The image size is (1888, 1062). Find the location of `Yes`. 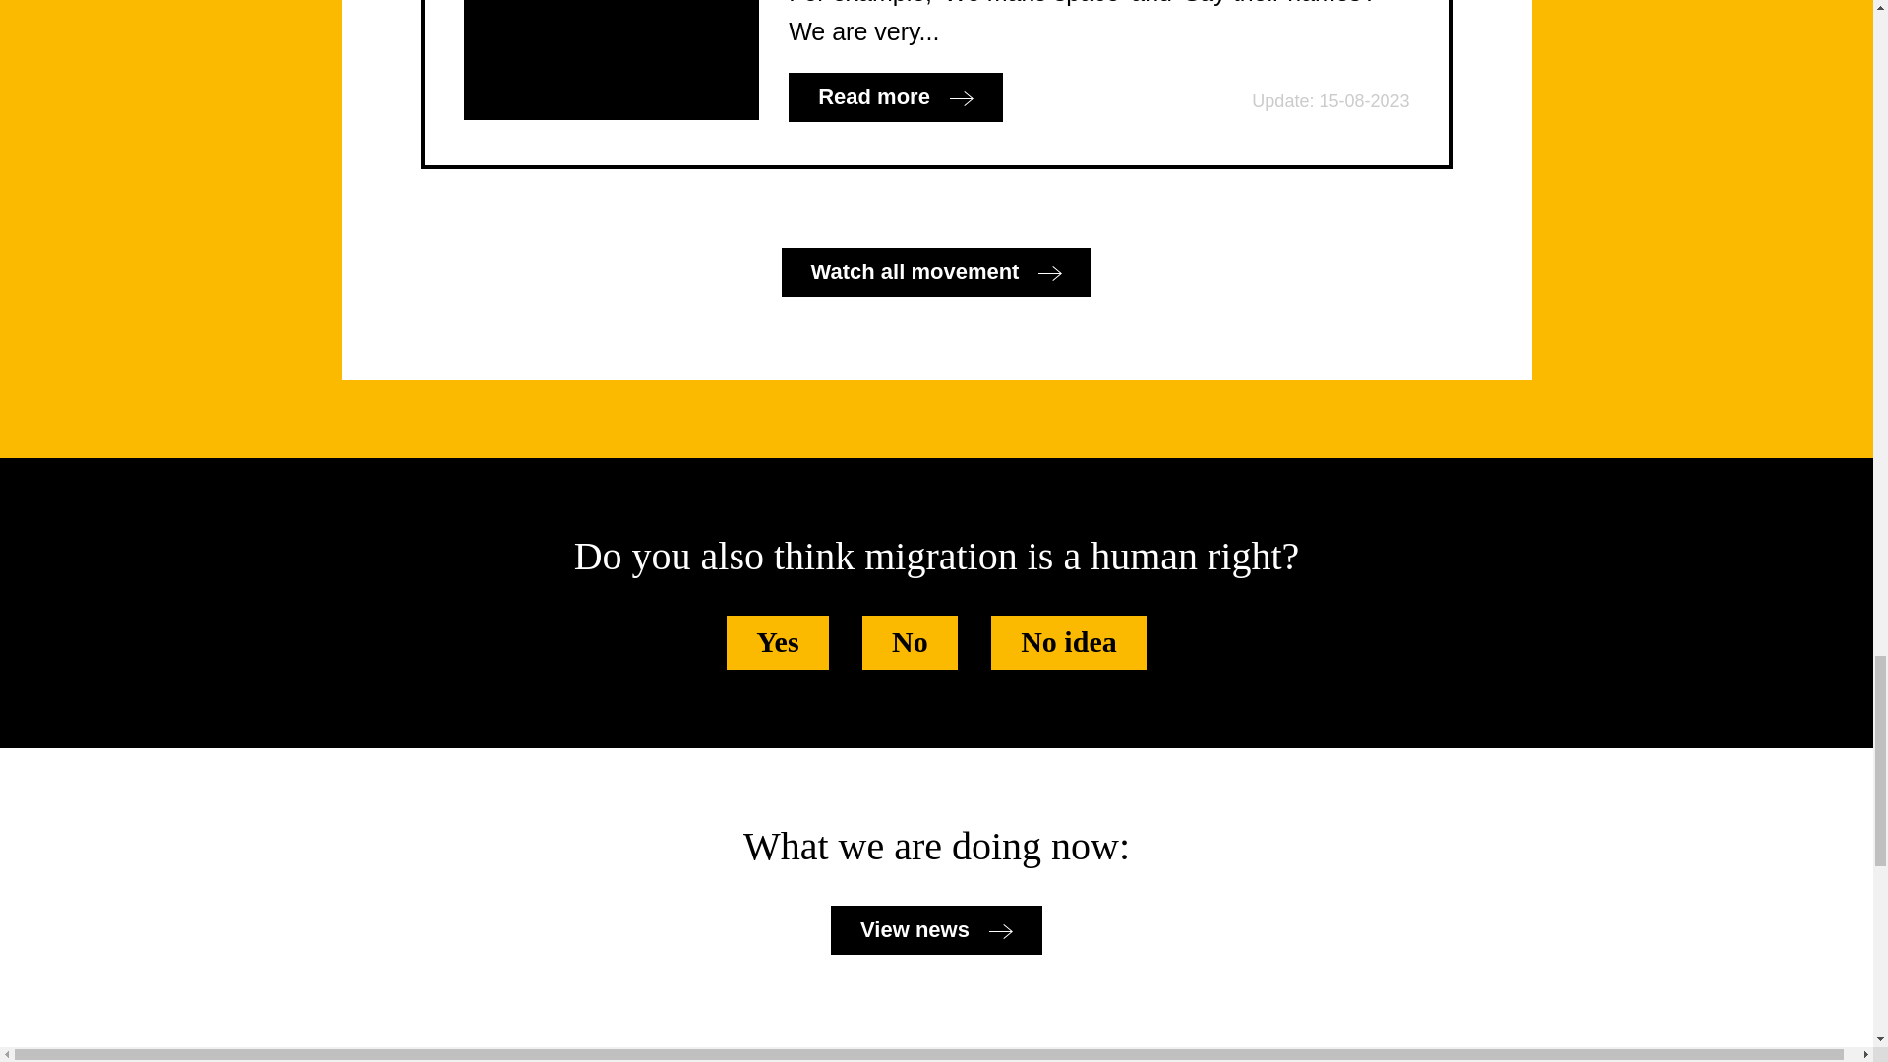

Yes is located at coordinates (777, 643).